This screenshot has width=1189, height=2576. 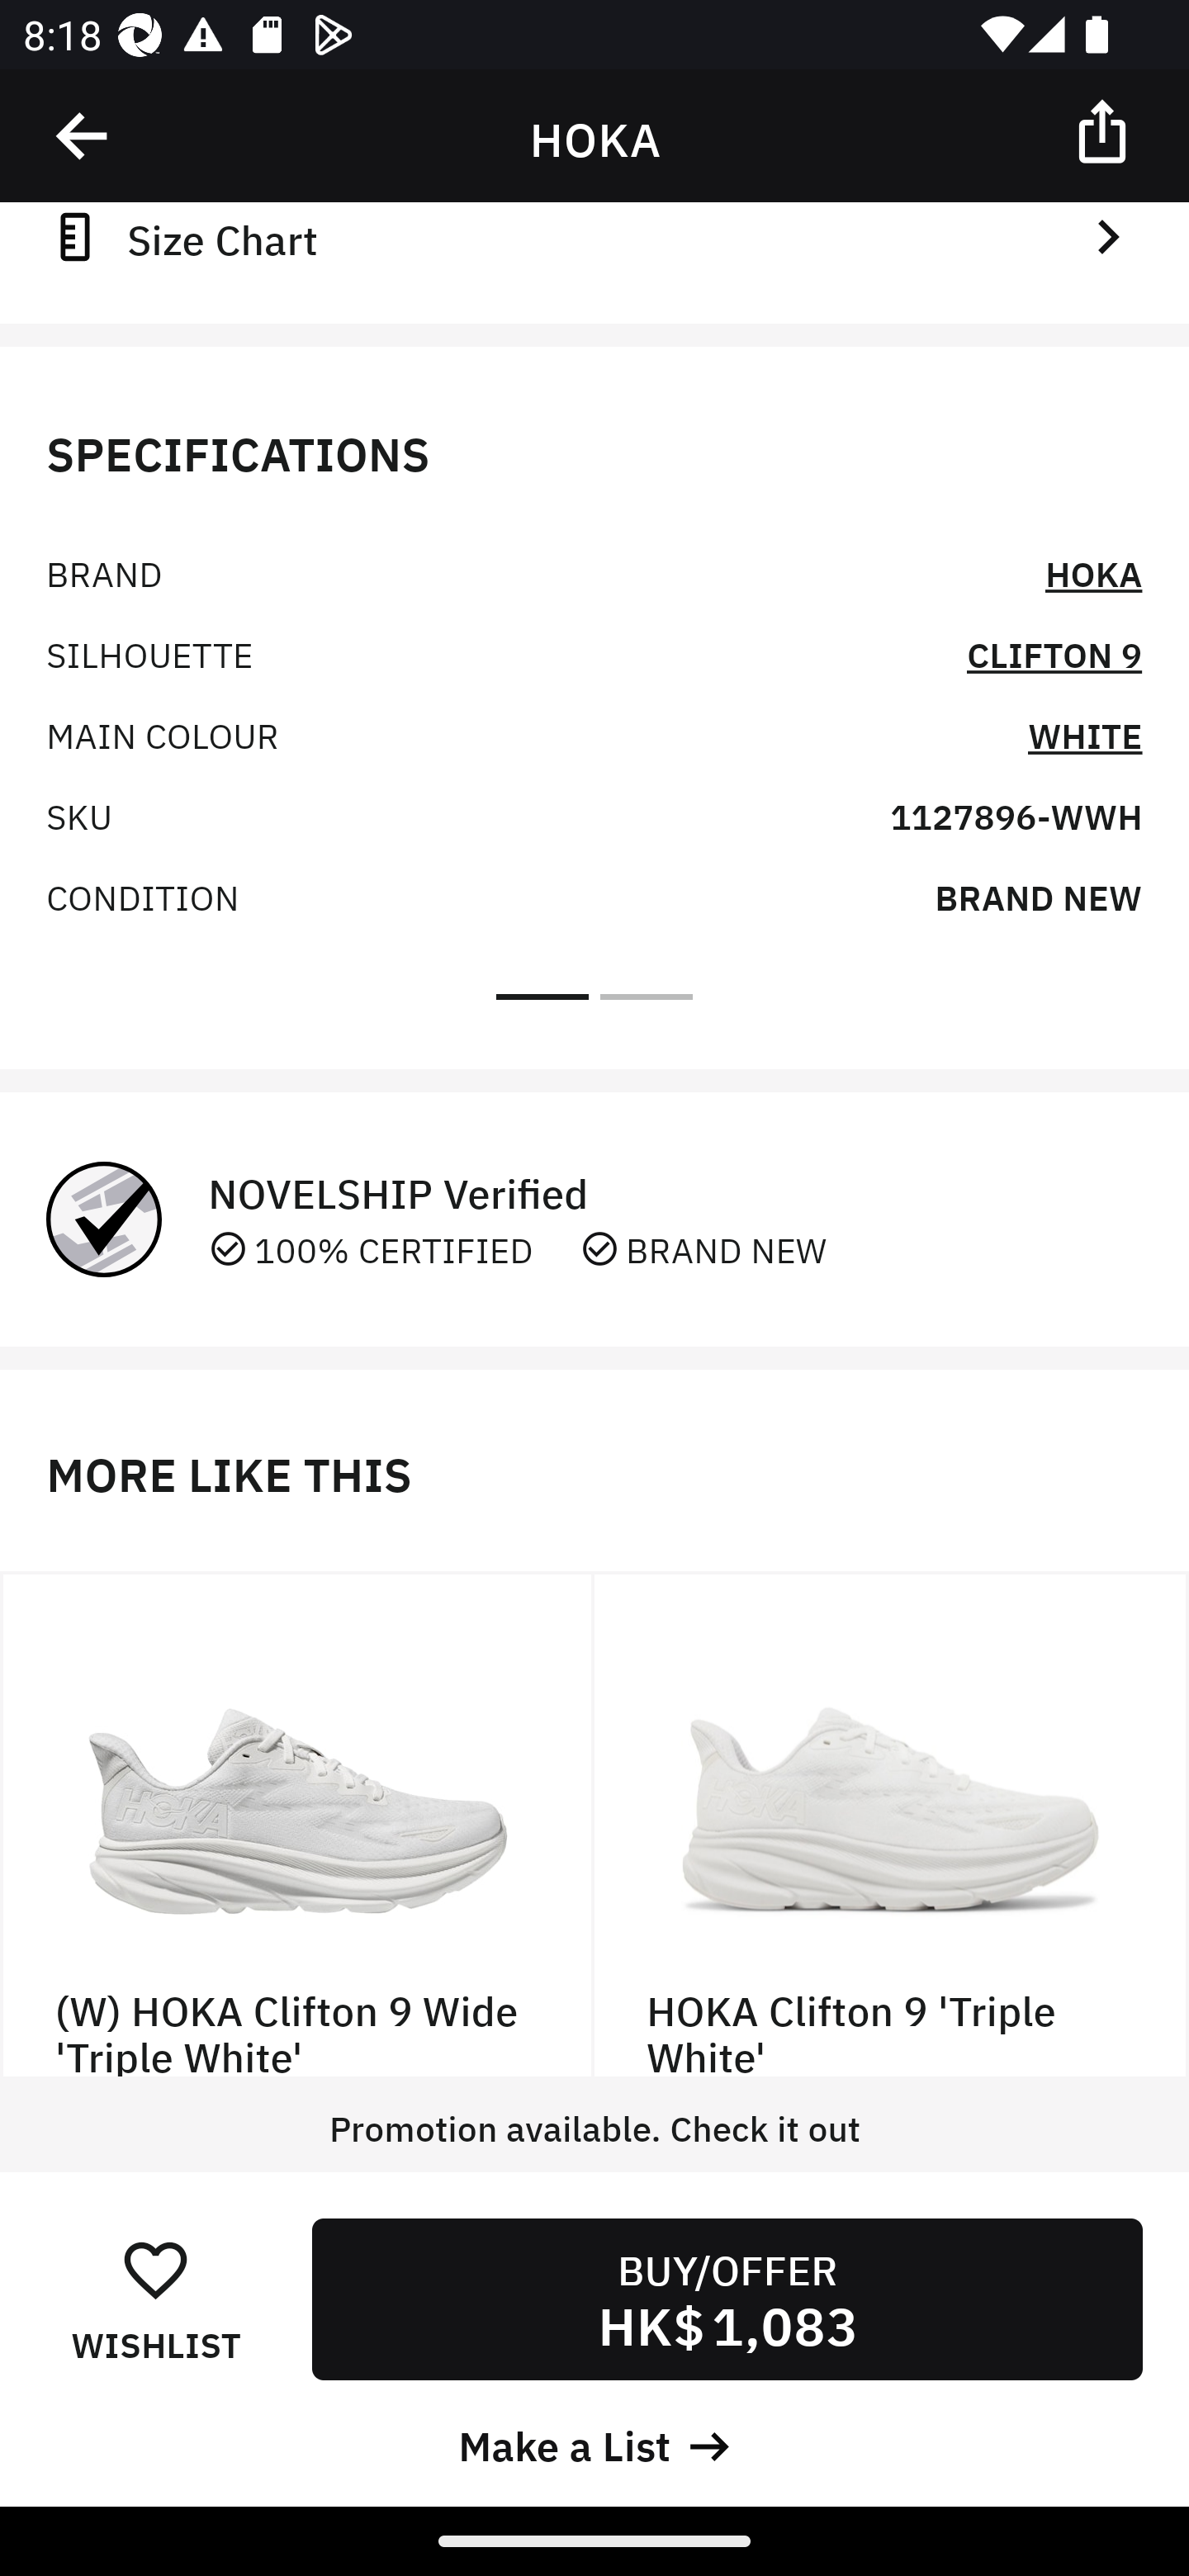 What do you see at coordinates (1038, 897) in the screenshot?
I see `BRAND NEW` at bounding box center [1038, 897].